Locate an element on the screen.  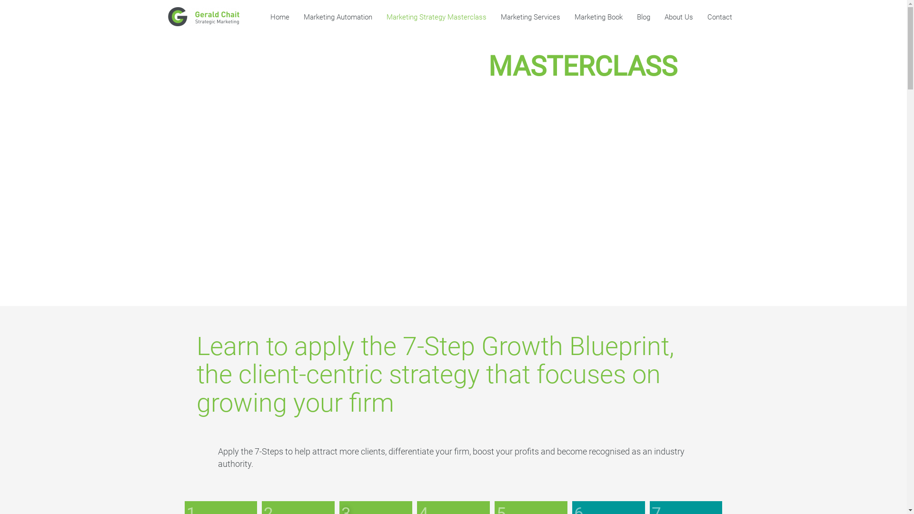
Home is located at coordinates (279, 17).